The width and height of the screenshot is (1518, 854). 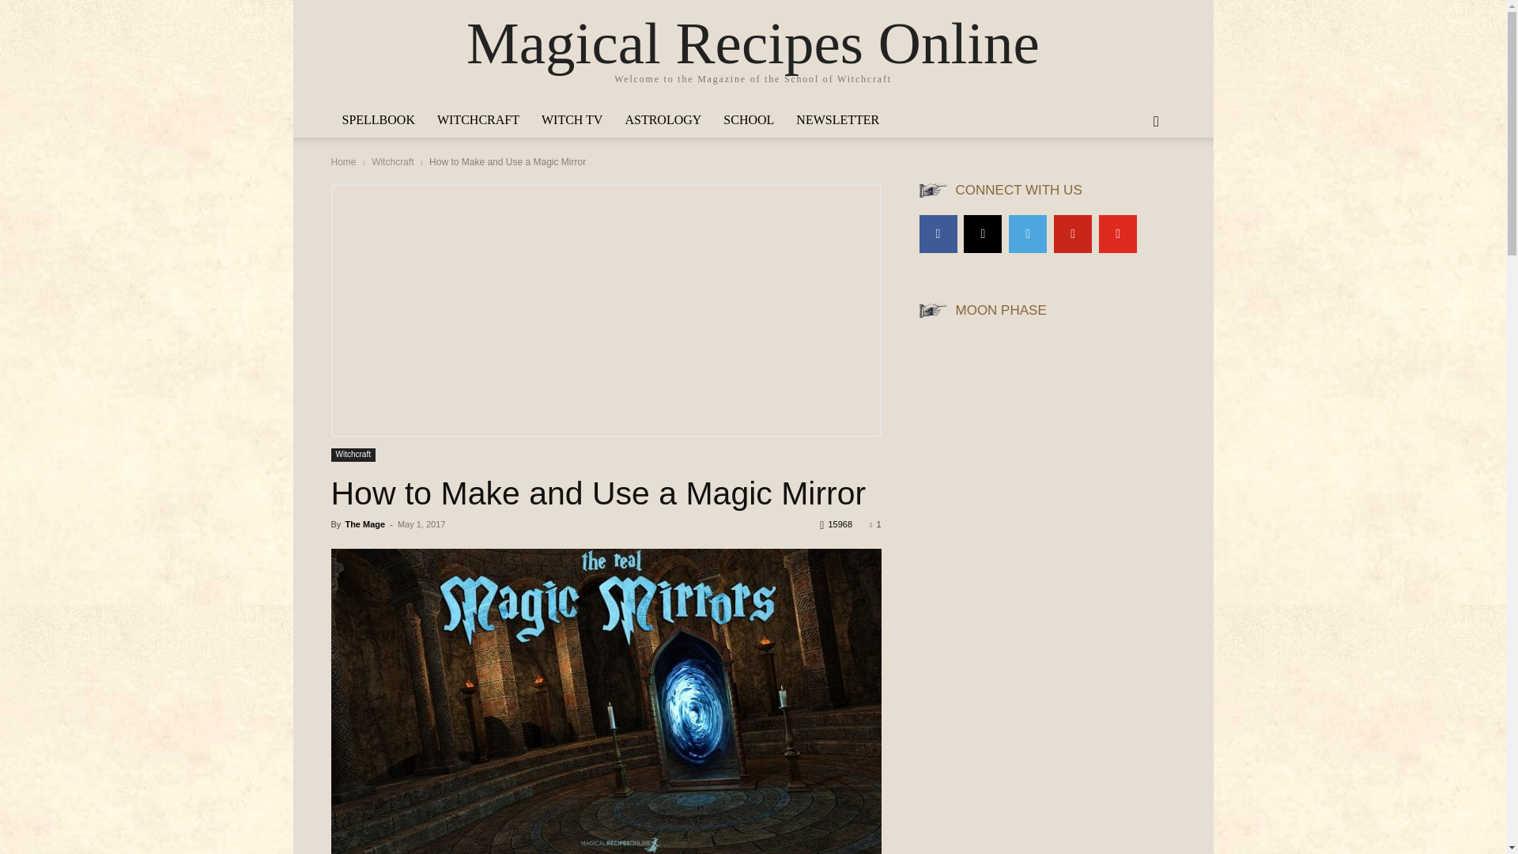 I want to click on SPELLBOOK, so click(x=378, y=119).